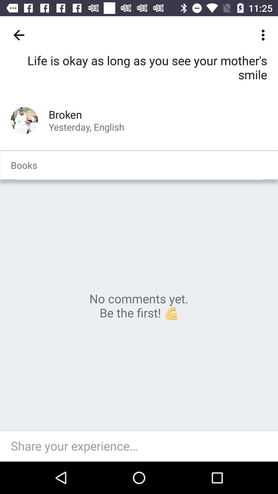  I want to click on launch item below life is okay, so click(24, 120).